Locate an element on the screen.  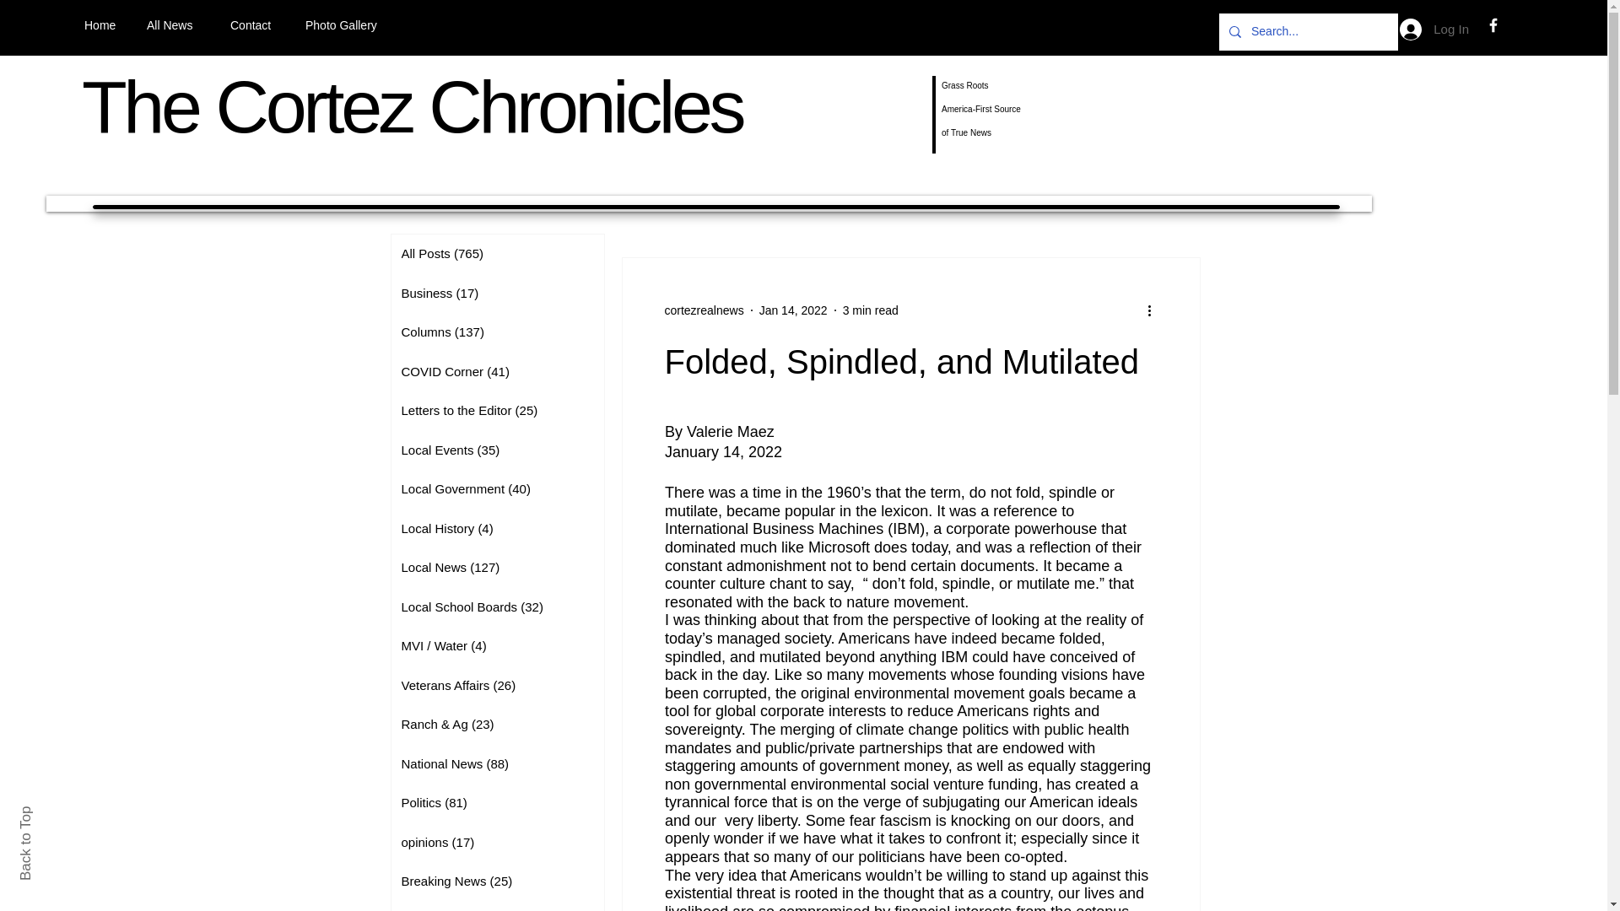
The Cortez Chronicles is located at coordinates (412, 106).